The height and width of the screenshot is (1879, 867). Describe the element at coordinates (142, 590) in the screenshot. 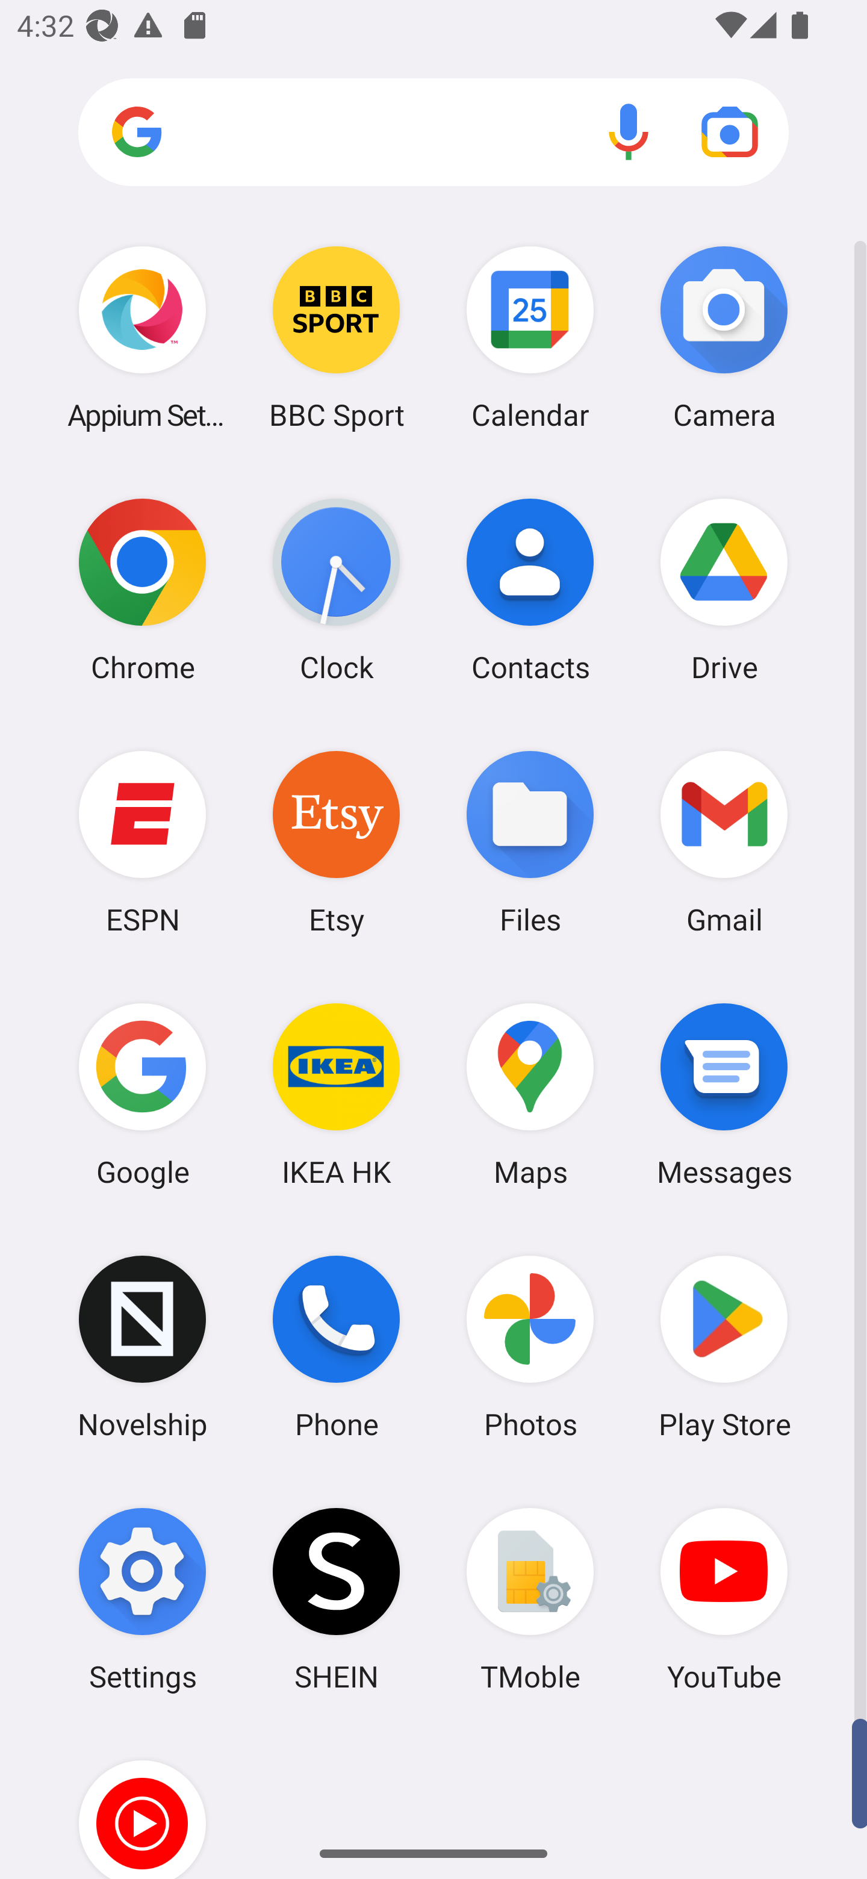

I see `Chrome` at that location.